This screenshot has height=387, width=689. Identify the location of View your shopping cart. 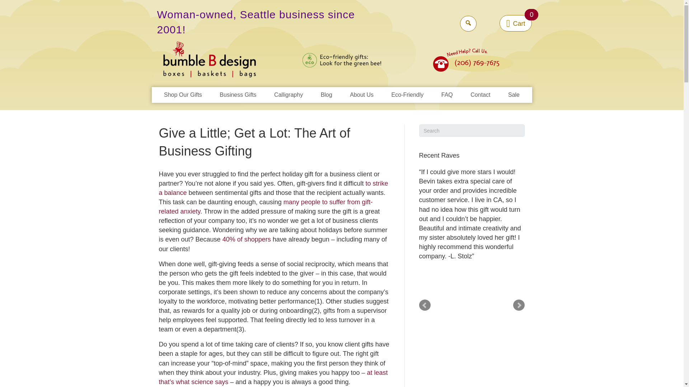
(516, 23).